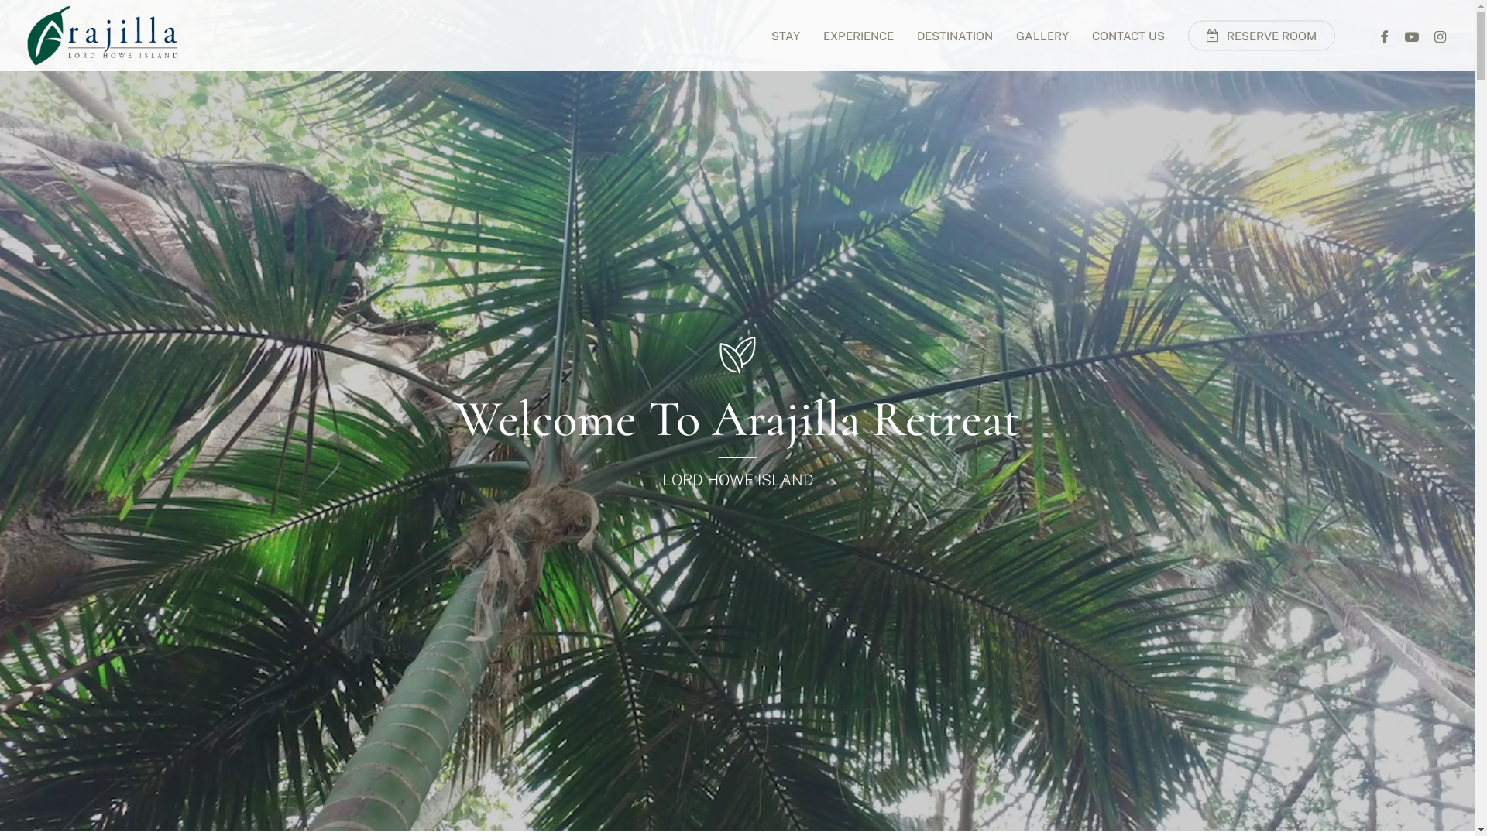 This screenshot has width=1487, height=836. What do you see at coordinates (1262, 36) in the screenshot?
I see `RESERVE ROOM` at bounding box center [1262, 36].